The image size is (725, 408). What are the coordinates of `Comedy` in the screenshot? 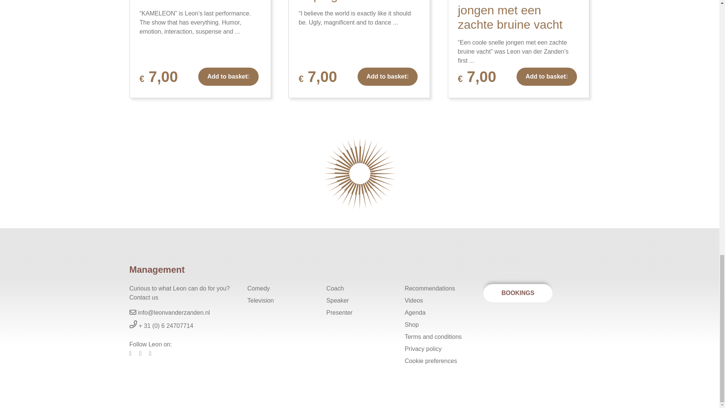 It's located at (281, 289).